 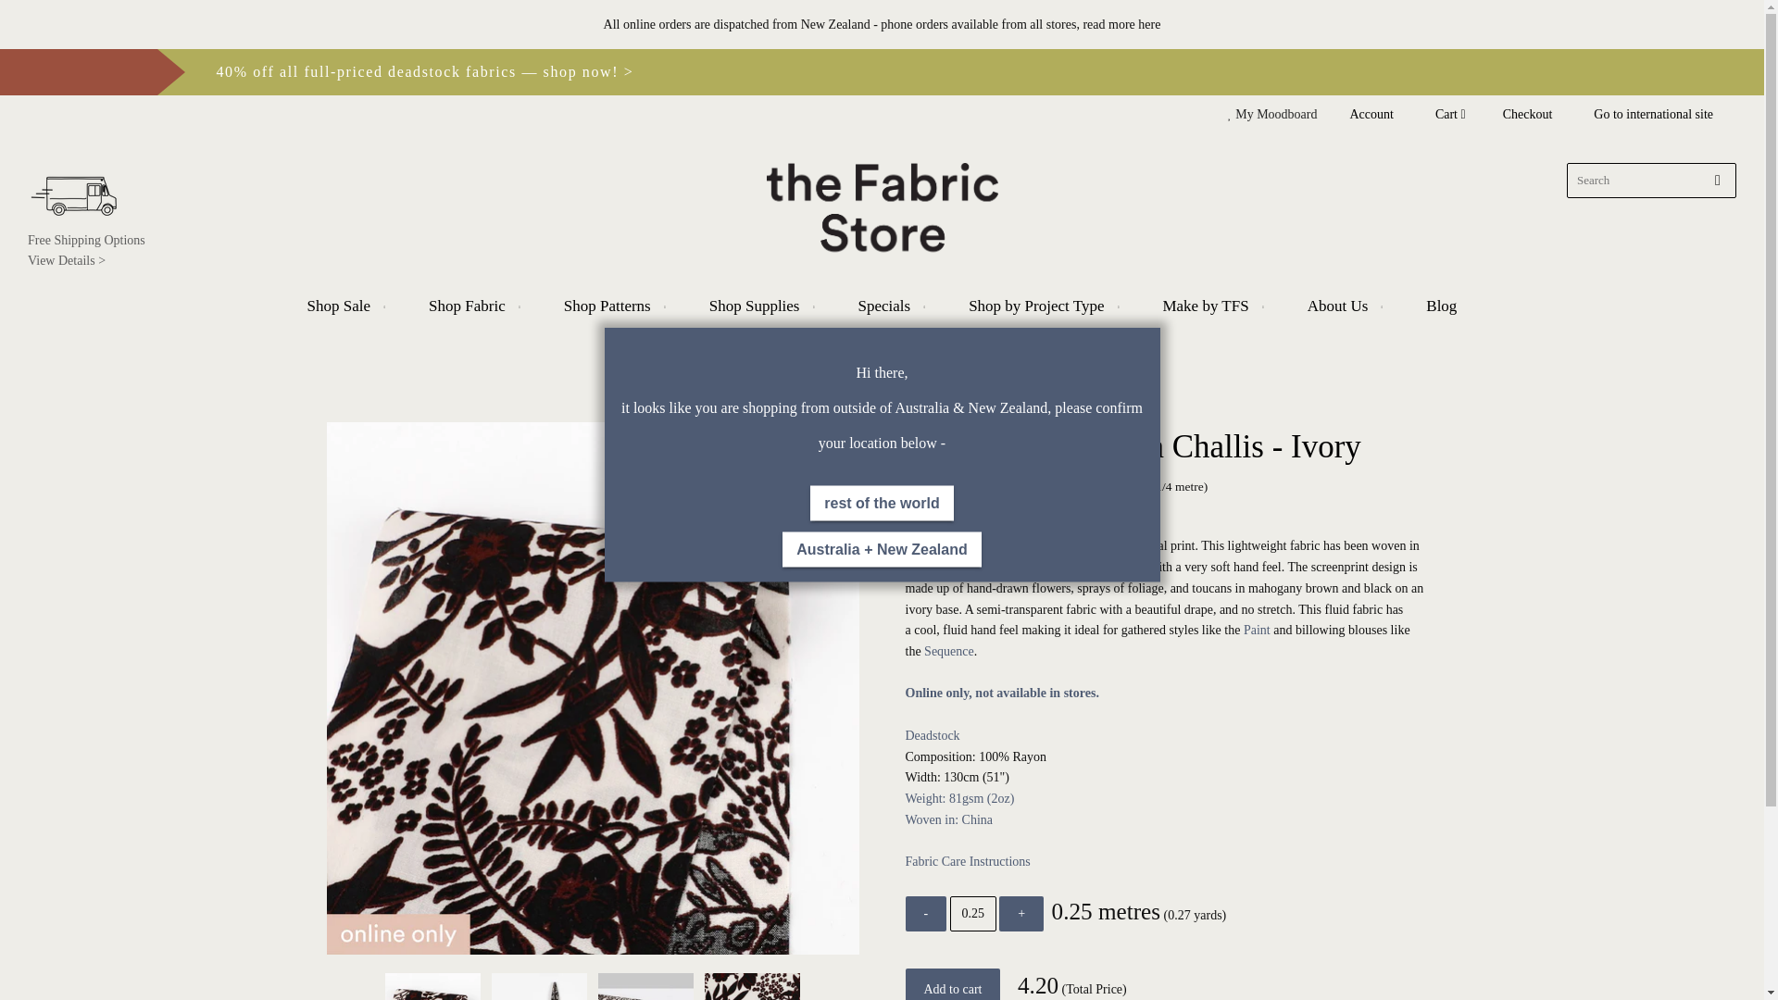 What do you see at coordinates (344, 306) in the screenshot?
I see `Shop Sale` at bounding box center [344, 306].